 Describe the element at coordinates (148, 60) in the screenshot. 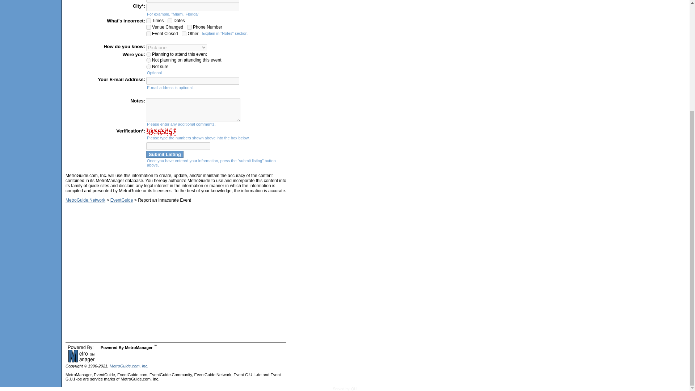

I see `Not planning to attend` at that location.